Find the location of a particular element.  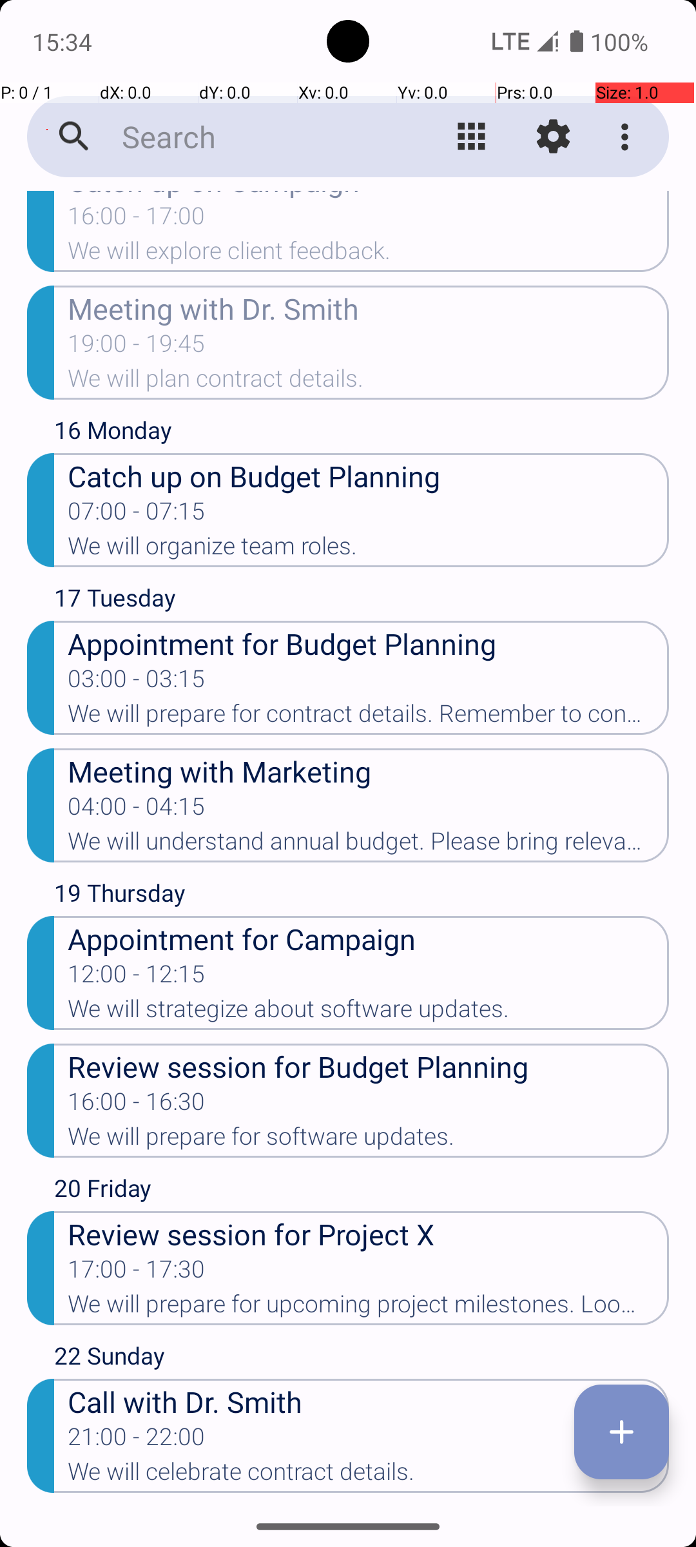

We will prepare for contract details. Remember to confirm attendance. is located at coordinates (369, 717).